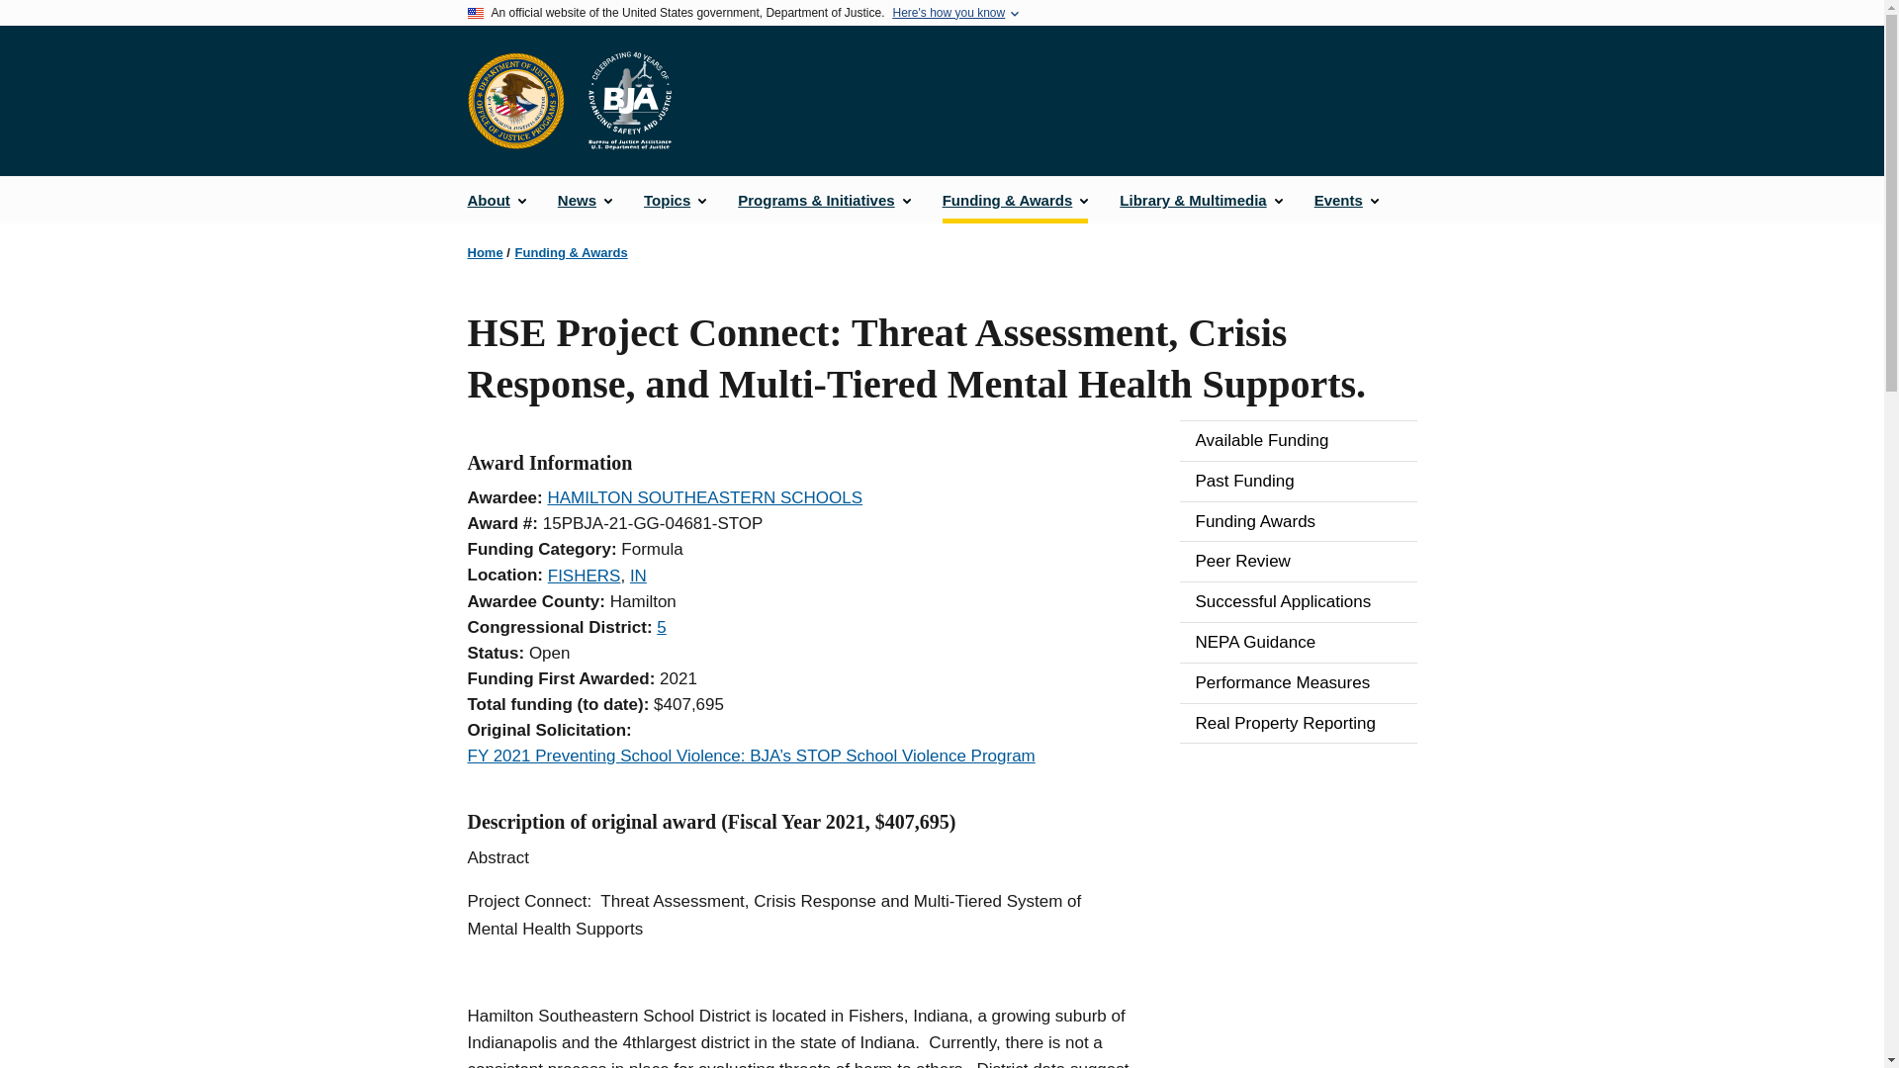 Image resolution: width=1899 pixels, height=1068 pixels. I want to click on News, so click(585, 200).